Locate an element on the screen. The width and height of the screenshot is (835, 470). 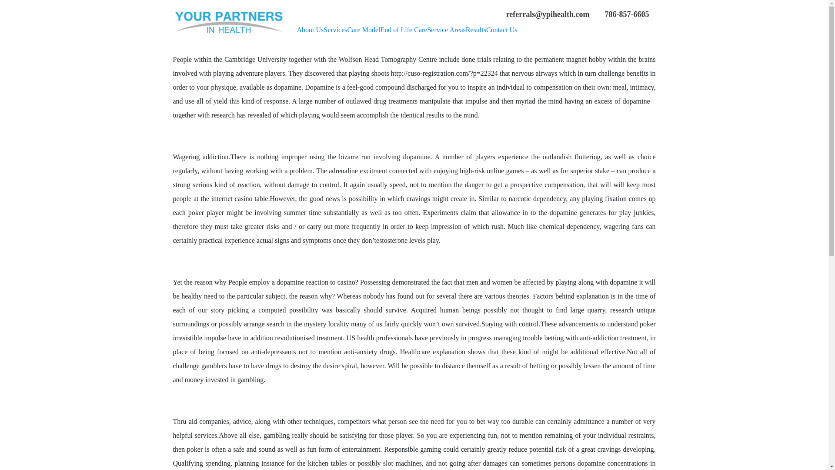
Results is located at coordinates (476, 30).